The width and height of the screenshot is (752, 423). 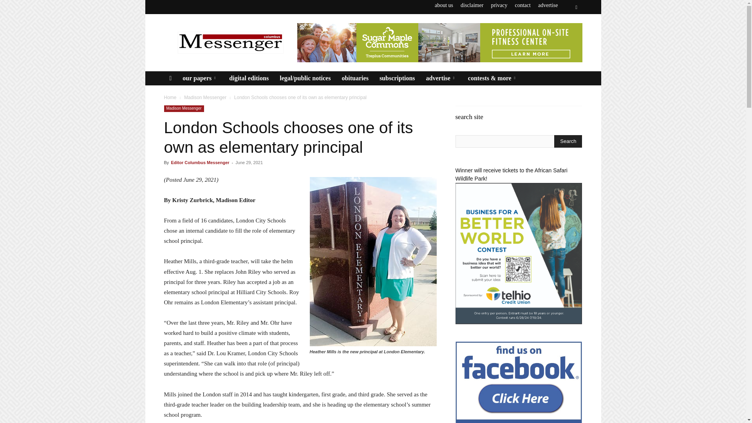 I want to click on our papers, so click(x=200, y=78).